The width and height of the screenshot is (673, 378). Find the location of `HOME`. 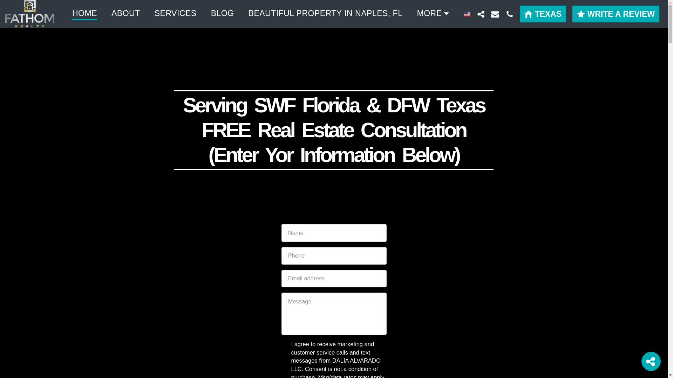

HOME is located at coordinates (85, 13).